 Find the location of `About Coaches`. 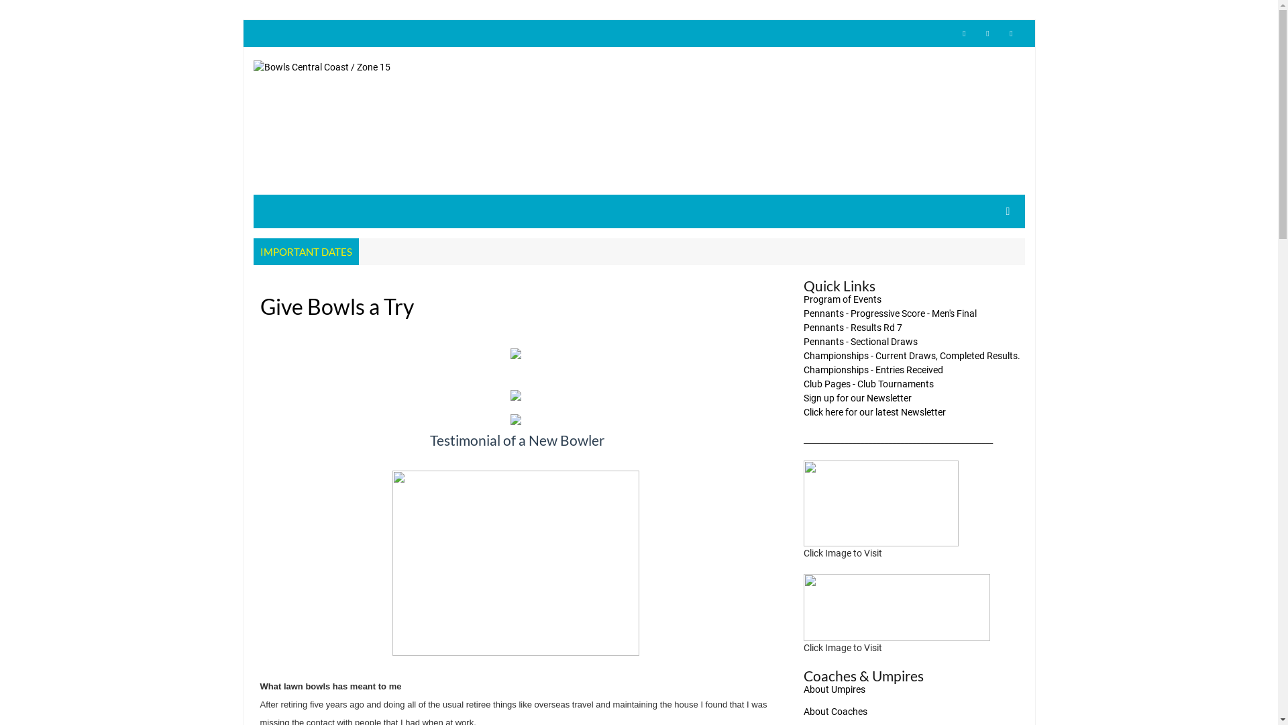

About Coaches is located at coordinates (836, 712).